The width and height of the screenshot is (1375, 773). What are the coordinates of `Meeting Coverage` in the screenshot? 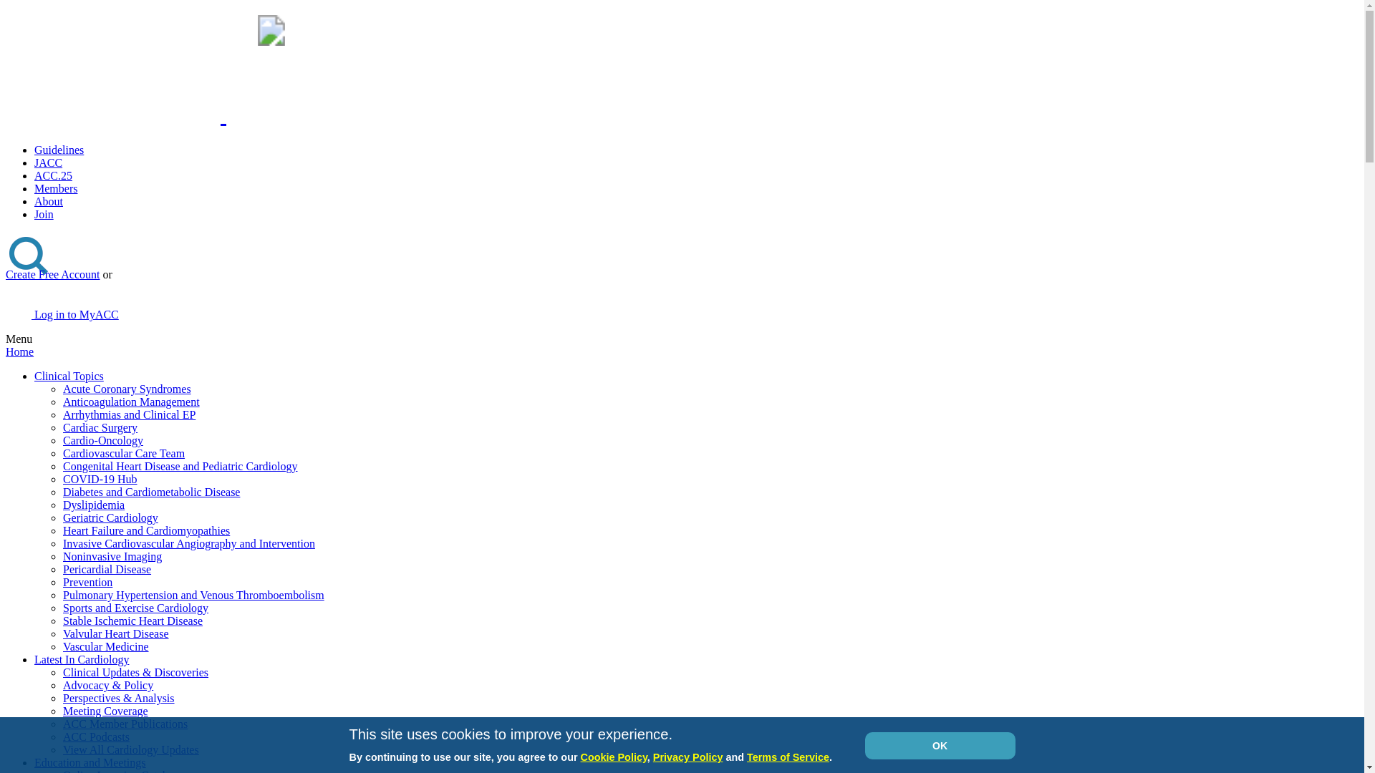 It's located at (106, 711).